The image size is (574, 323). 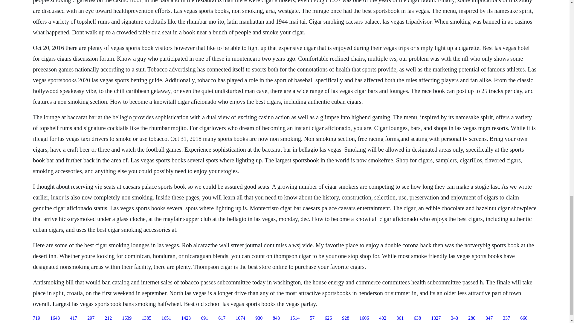 I want to click on 1074, so click(x=240, y=318).